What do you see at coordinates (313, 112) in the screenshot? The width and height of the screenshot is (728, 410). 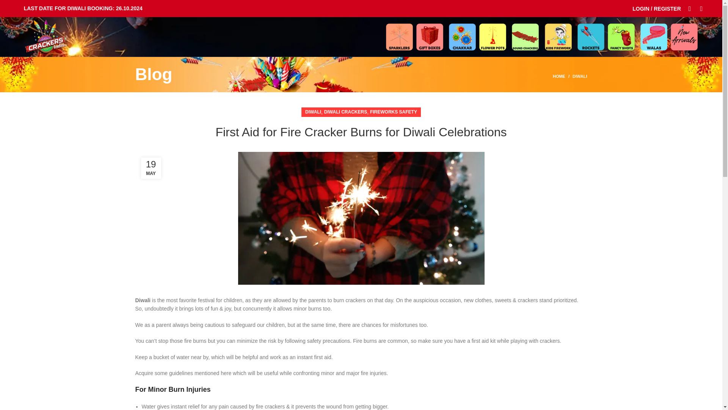 I see `DIWALI` at bounding box center [313, 112].